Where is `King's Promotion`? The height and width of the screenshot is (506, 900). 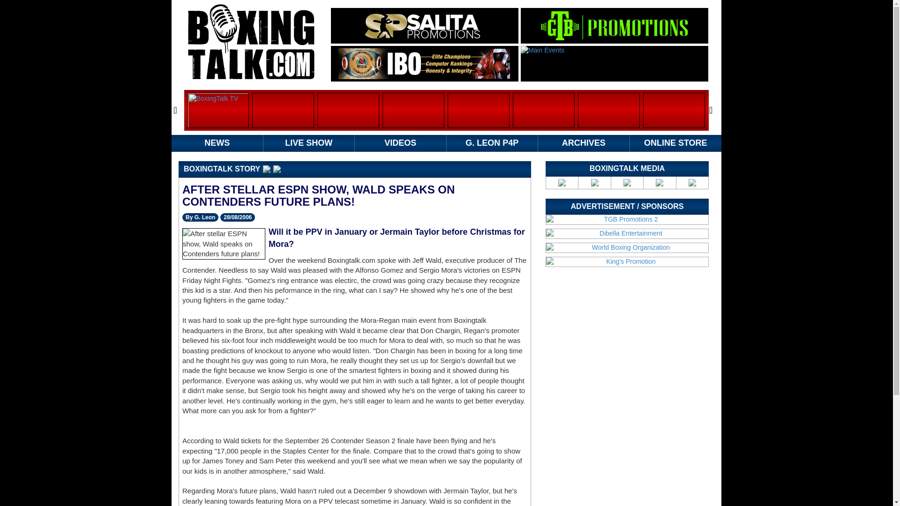
King's Promotion is located at coordinates (627, 261).